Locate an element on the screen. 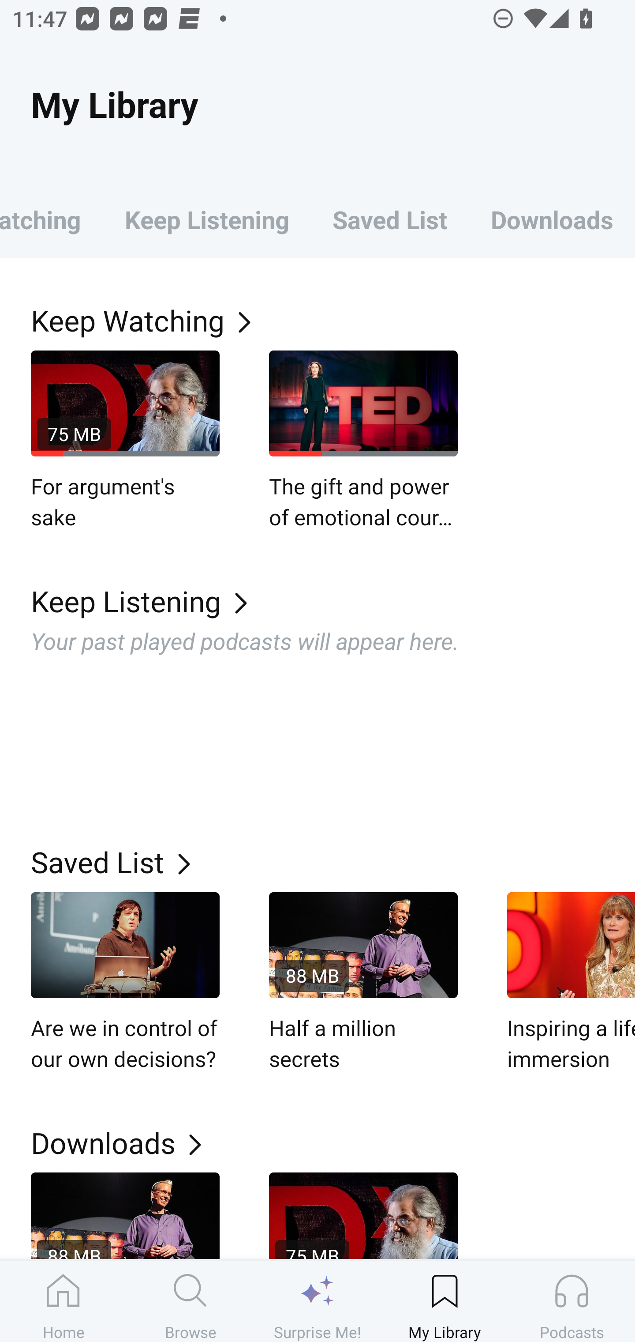 This screenshot has height=1342, width=635. Podcasts is located at coordinates (571, 1301).